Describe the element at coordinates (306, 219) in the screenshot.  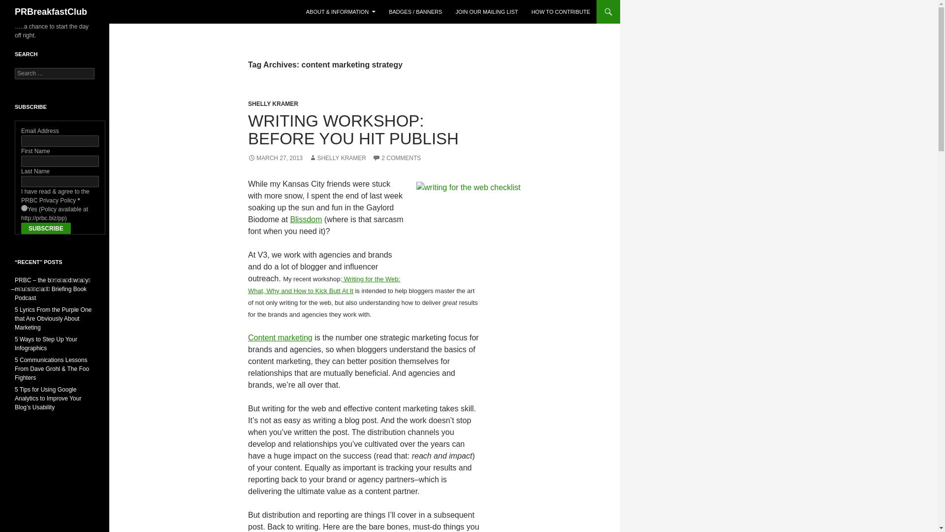
I see `Blissdom` at that location.